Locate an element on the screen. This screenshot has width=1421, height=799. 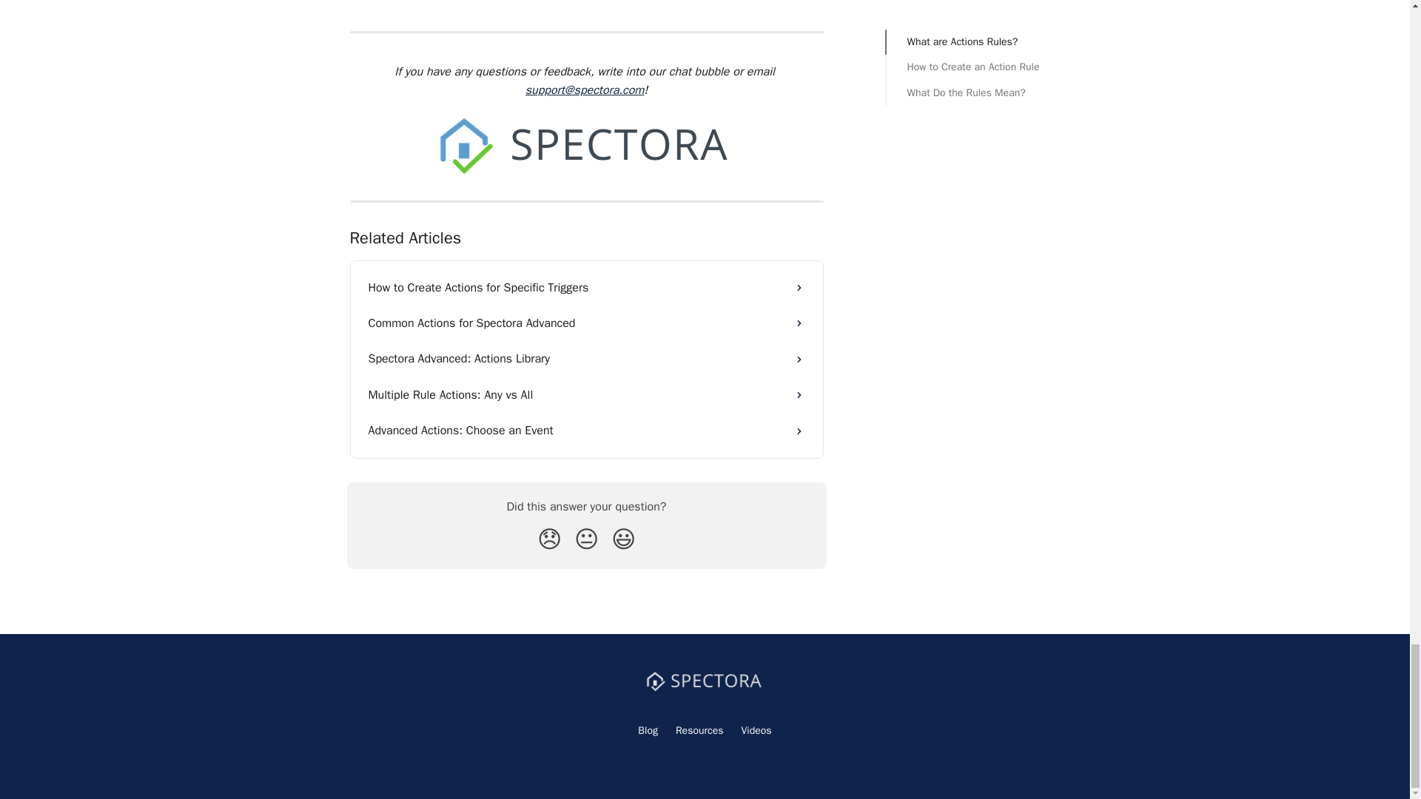
Blog is located at coordinates (648, 729).